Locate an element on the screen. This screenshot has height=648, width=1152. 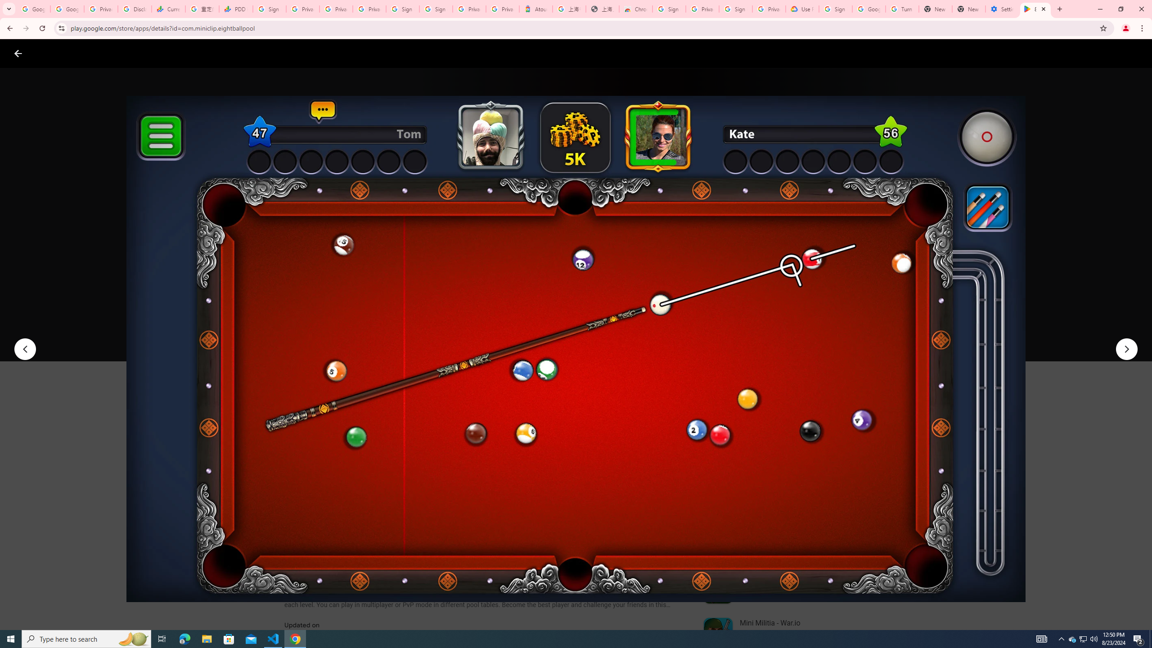
Kids is located at coordinates (174, 53).